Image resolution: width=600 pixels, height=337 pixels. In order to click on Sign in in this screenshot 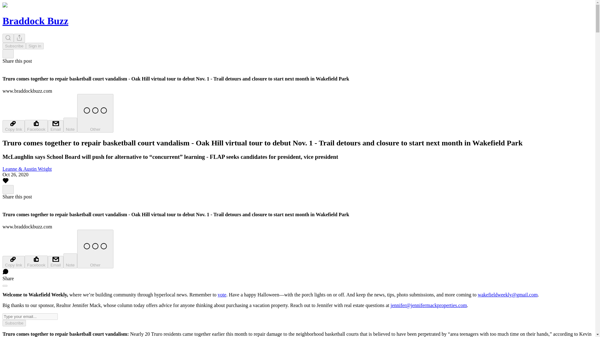, I will do `click(35, 46)`.